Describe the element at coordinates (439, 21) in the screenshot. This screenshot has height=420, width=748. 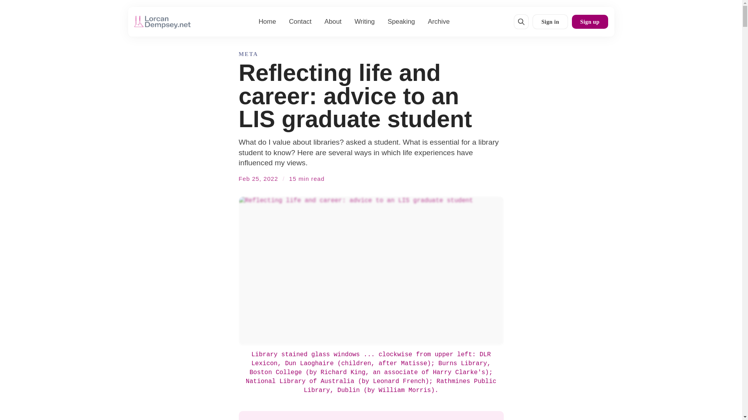
I see `Archive` at that location.